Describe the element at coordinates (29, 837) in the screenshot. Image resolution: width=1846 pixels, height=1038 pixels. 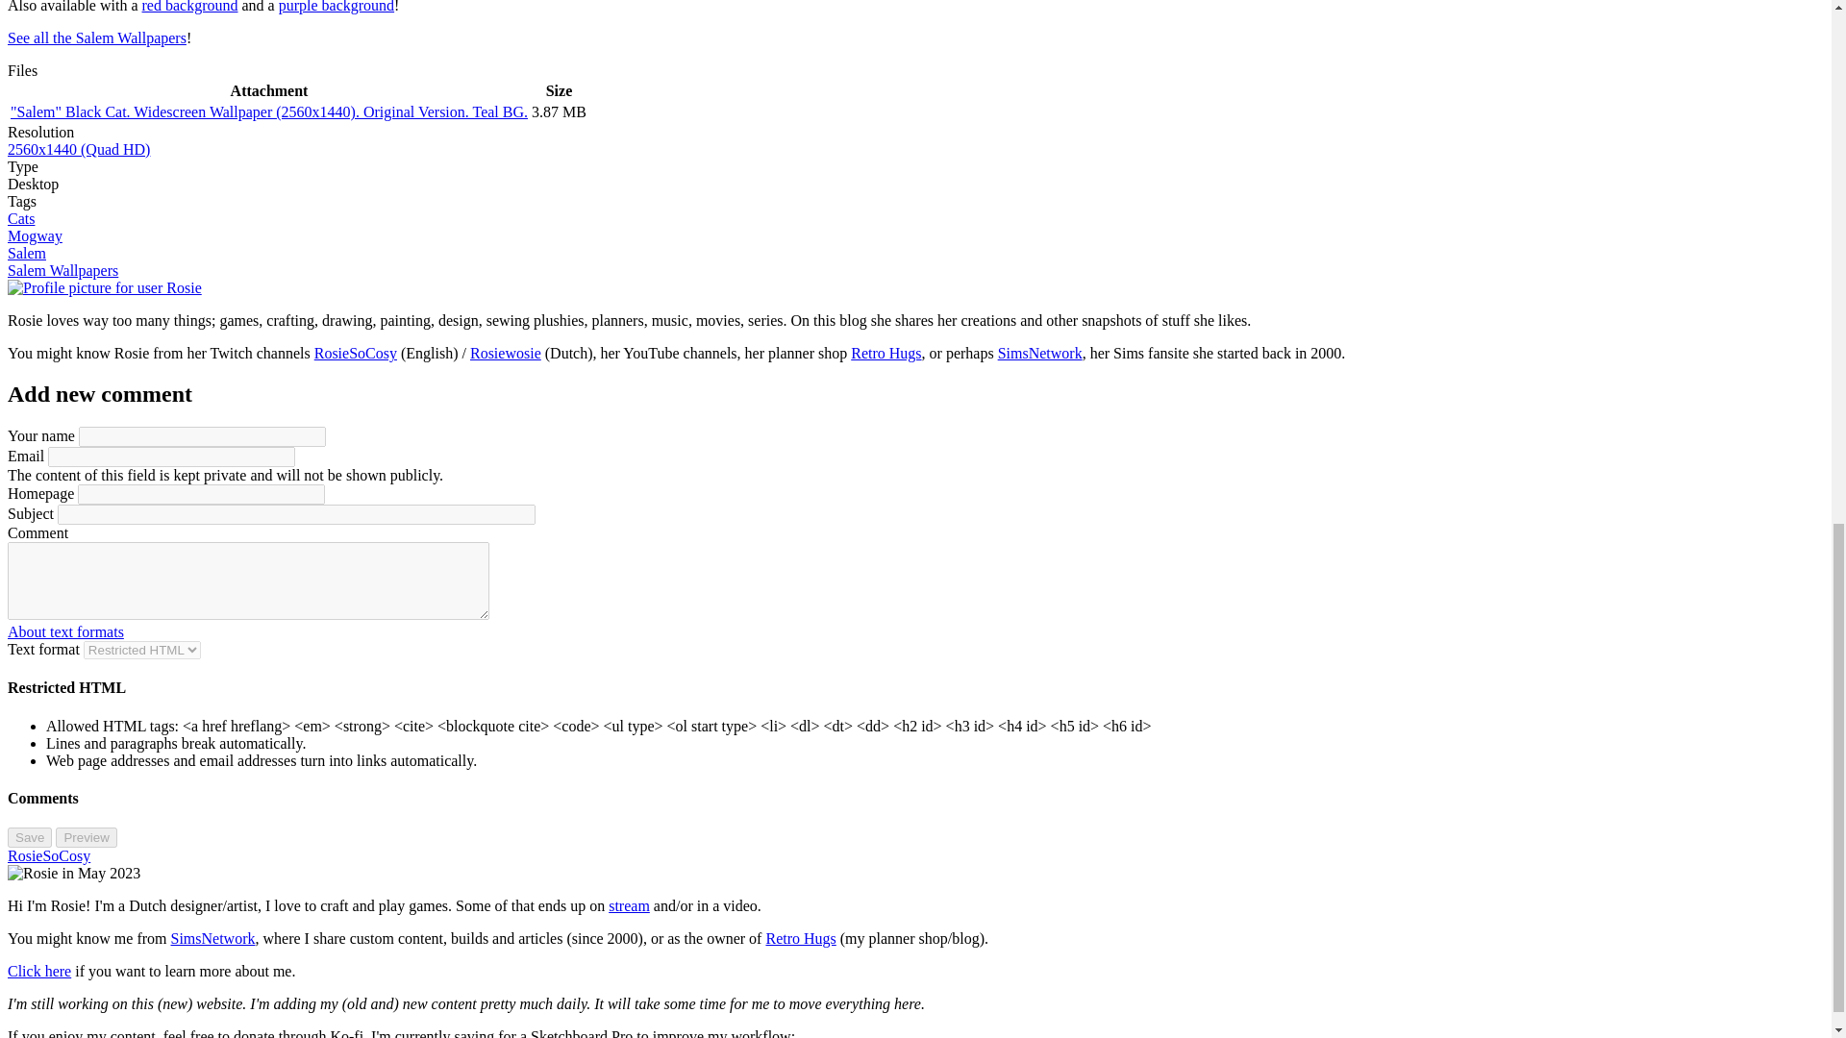
I see `Save` at that location.